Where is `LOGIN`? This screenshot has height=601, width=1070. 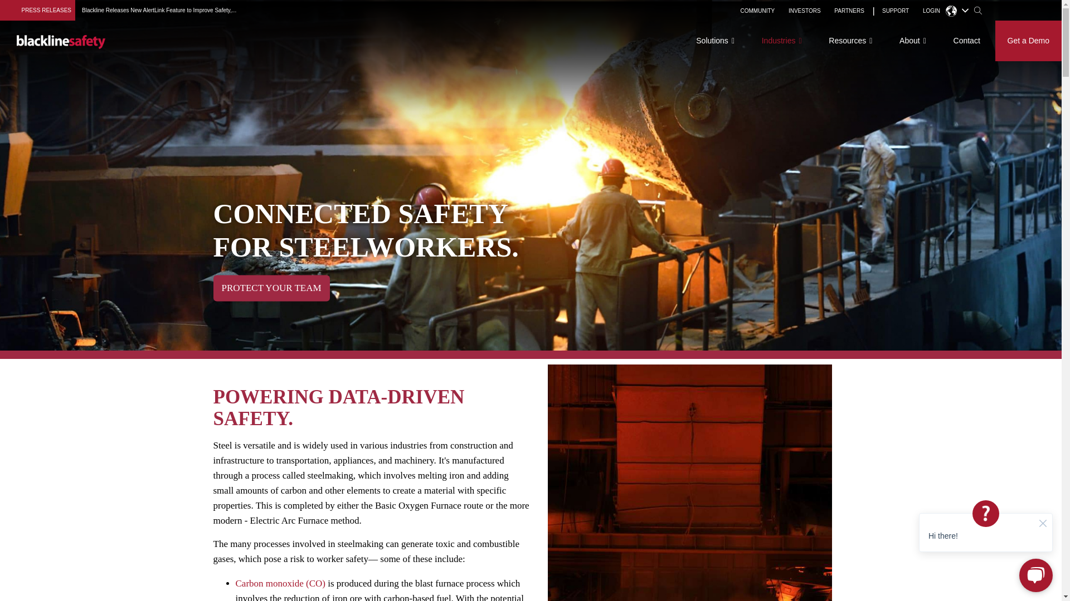 LOGIN is located at coordinates (931, 11).